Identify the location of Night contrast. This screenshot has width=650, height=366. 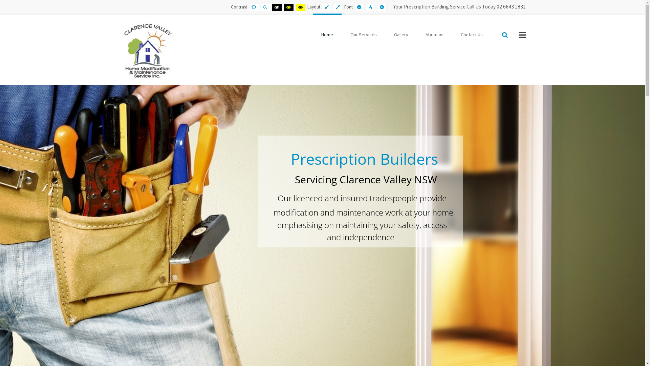
(265, 7).